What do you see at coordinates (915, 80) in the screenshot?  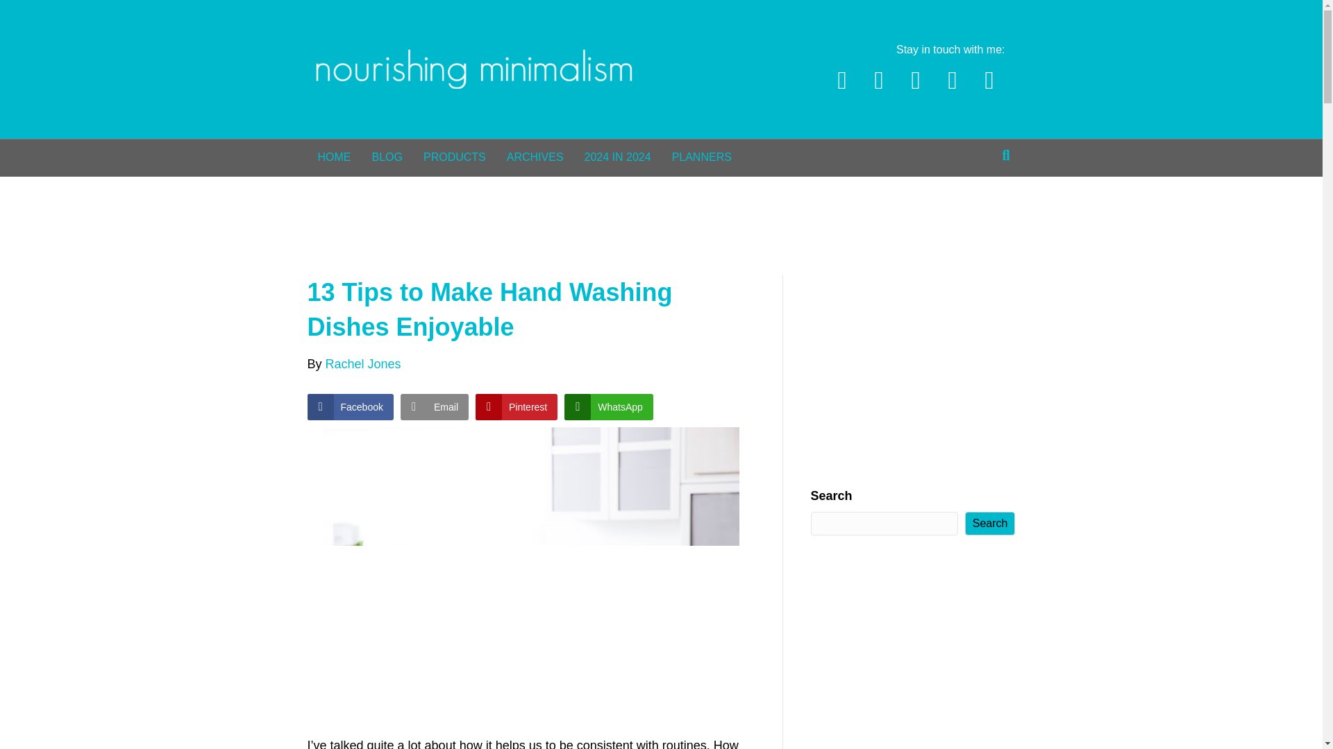 I see `Youtube` at bounding box center [915, 80].